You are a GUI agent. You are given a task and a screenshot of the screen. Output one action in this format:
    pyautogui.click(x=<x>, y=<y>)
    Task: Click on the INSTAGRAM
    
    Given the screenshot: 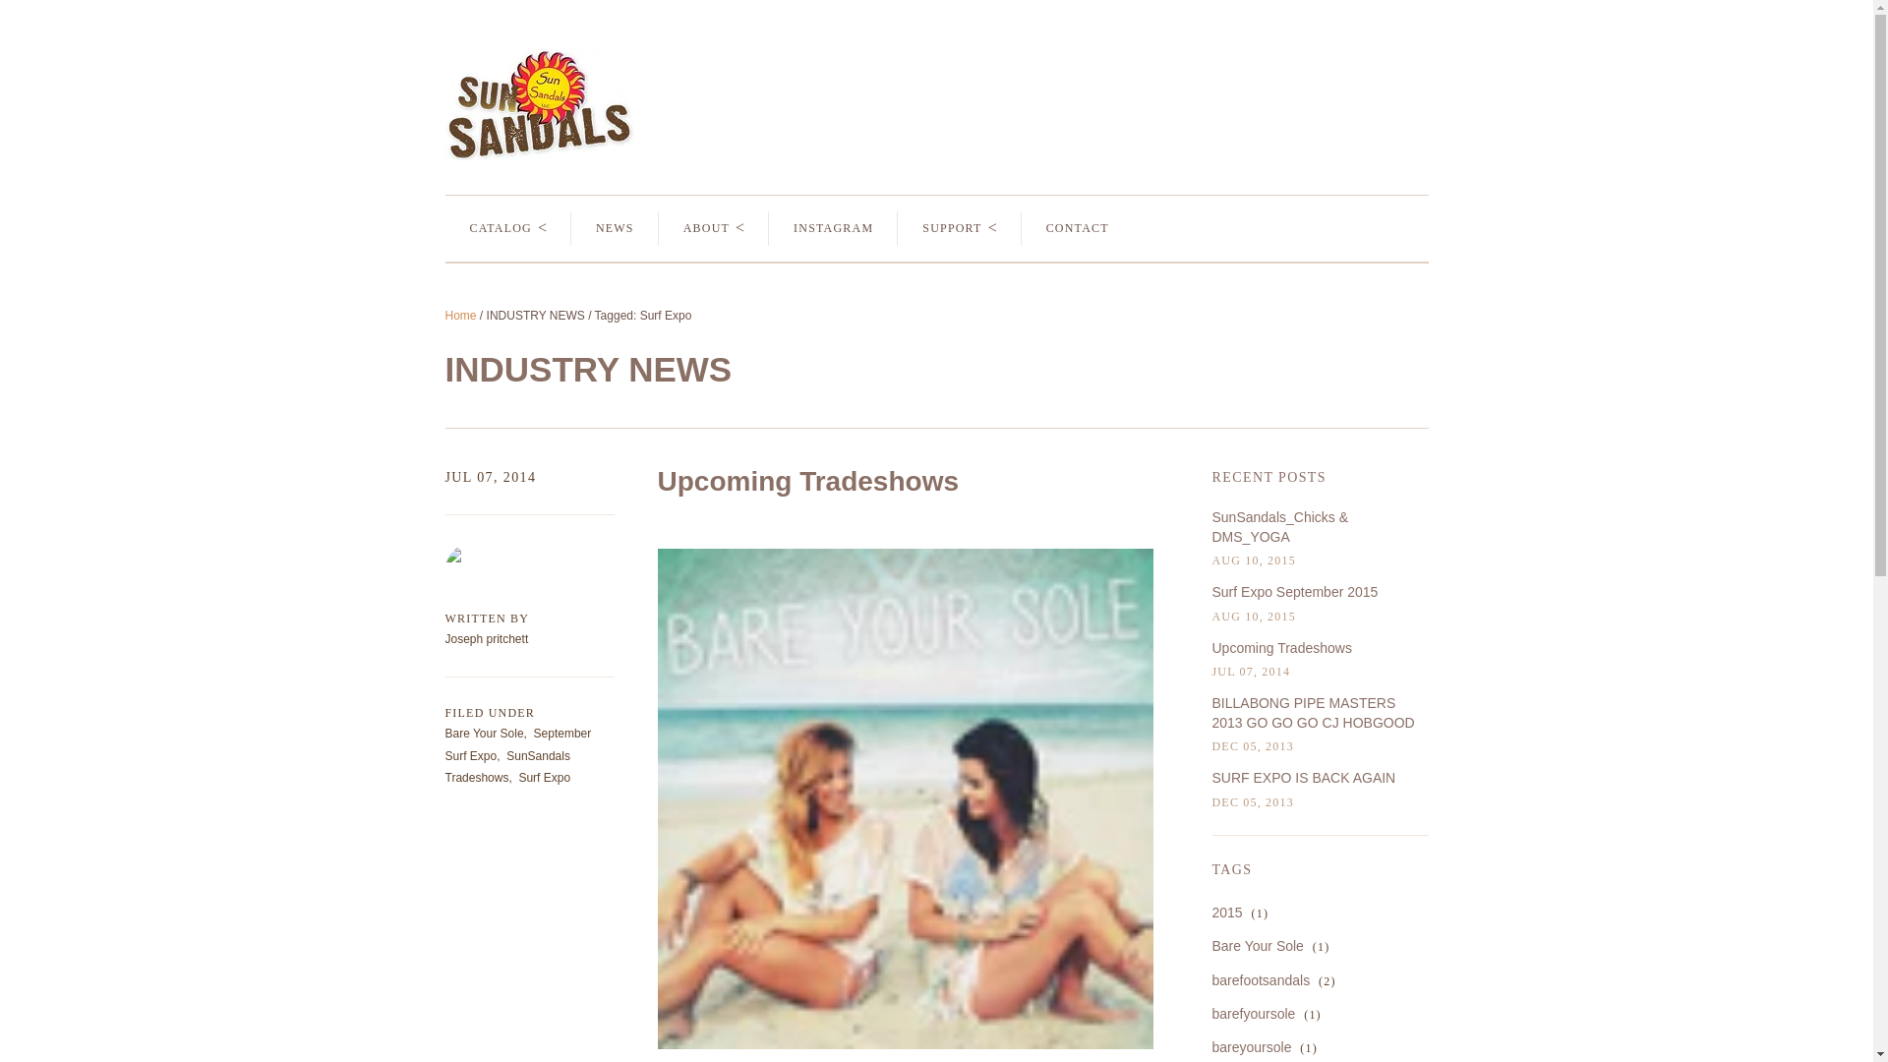 What is the action you would take?
    pyautogui.click(x=833, y=228)
    